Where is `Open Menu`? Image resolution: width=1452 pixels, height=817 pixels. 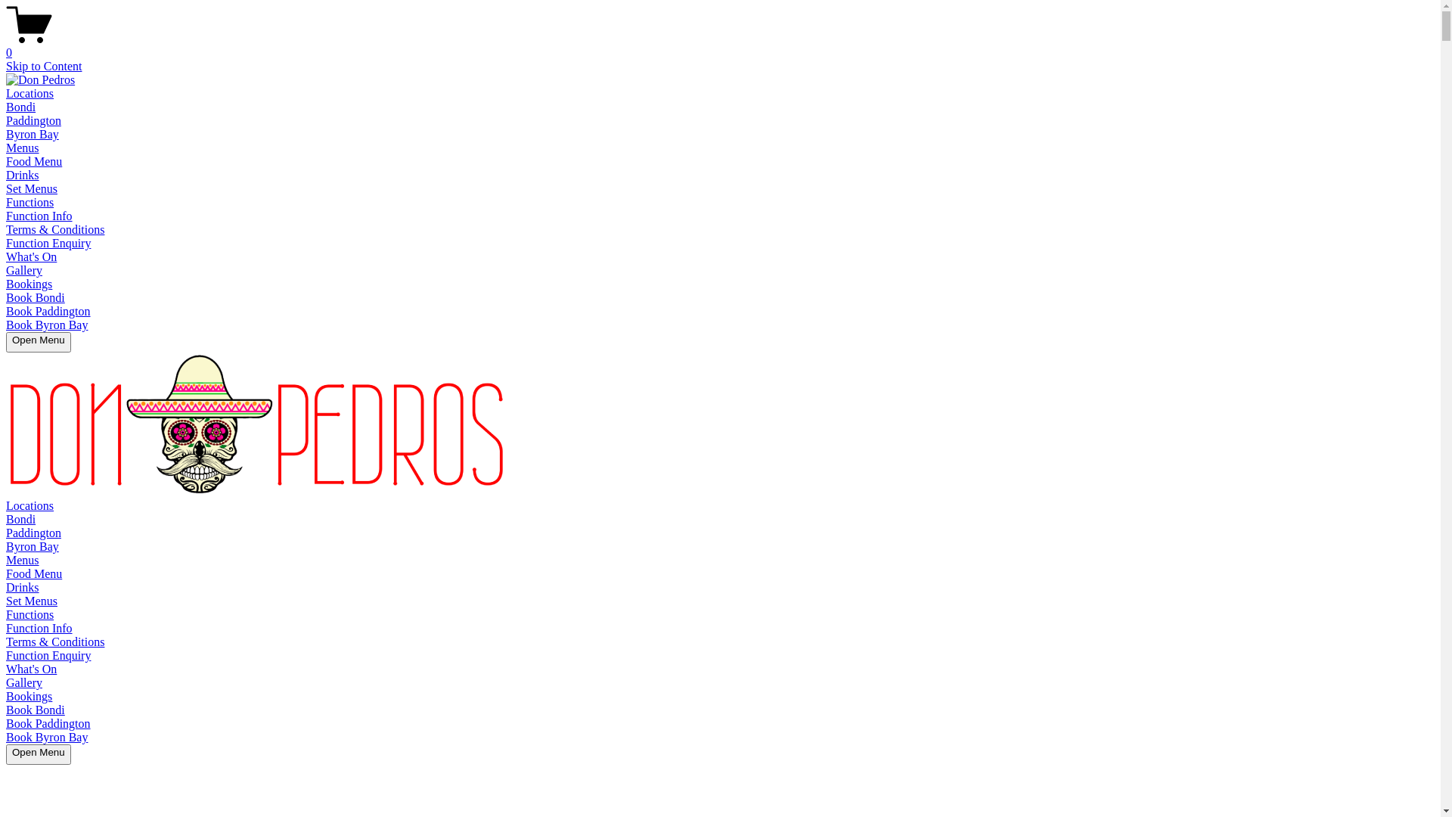 Open Menu is located at coordinates (39, 342).